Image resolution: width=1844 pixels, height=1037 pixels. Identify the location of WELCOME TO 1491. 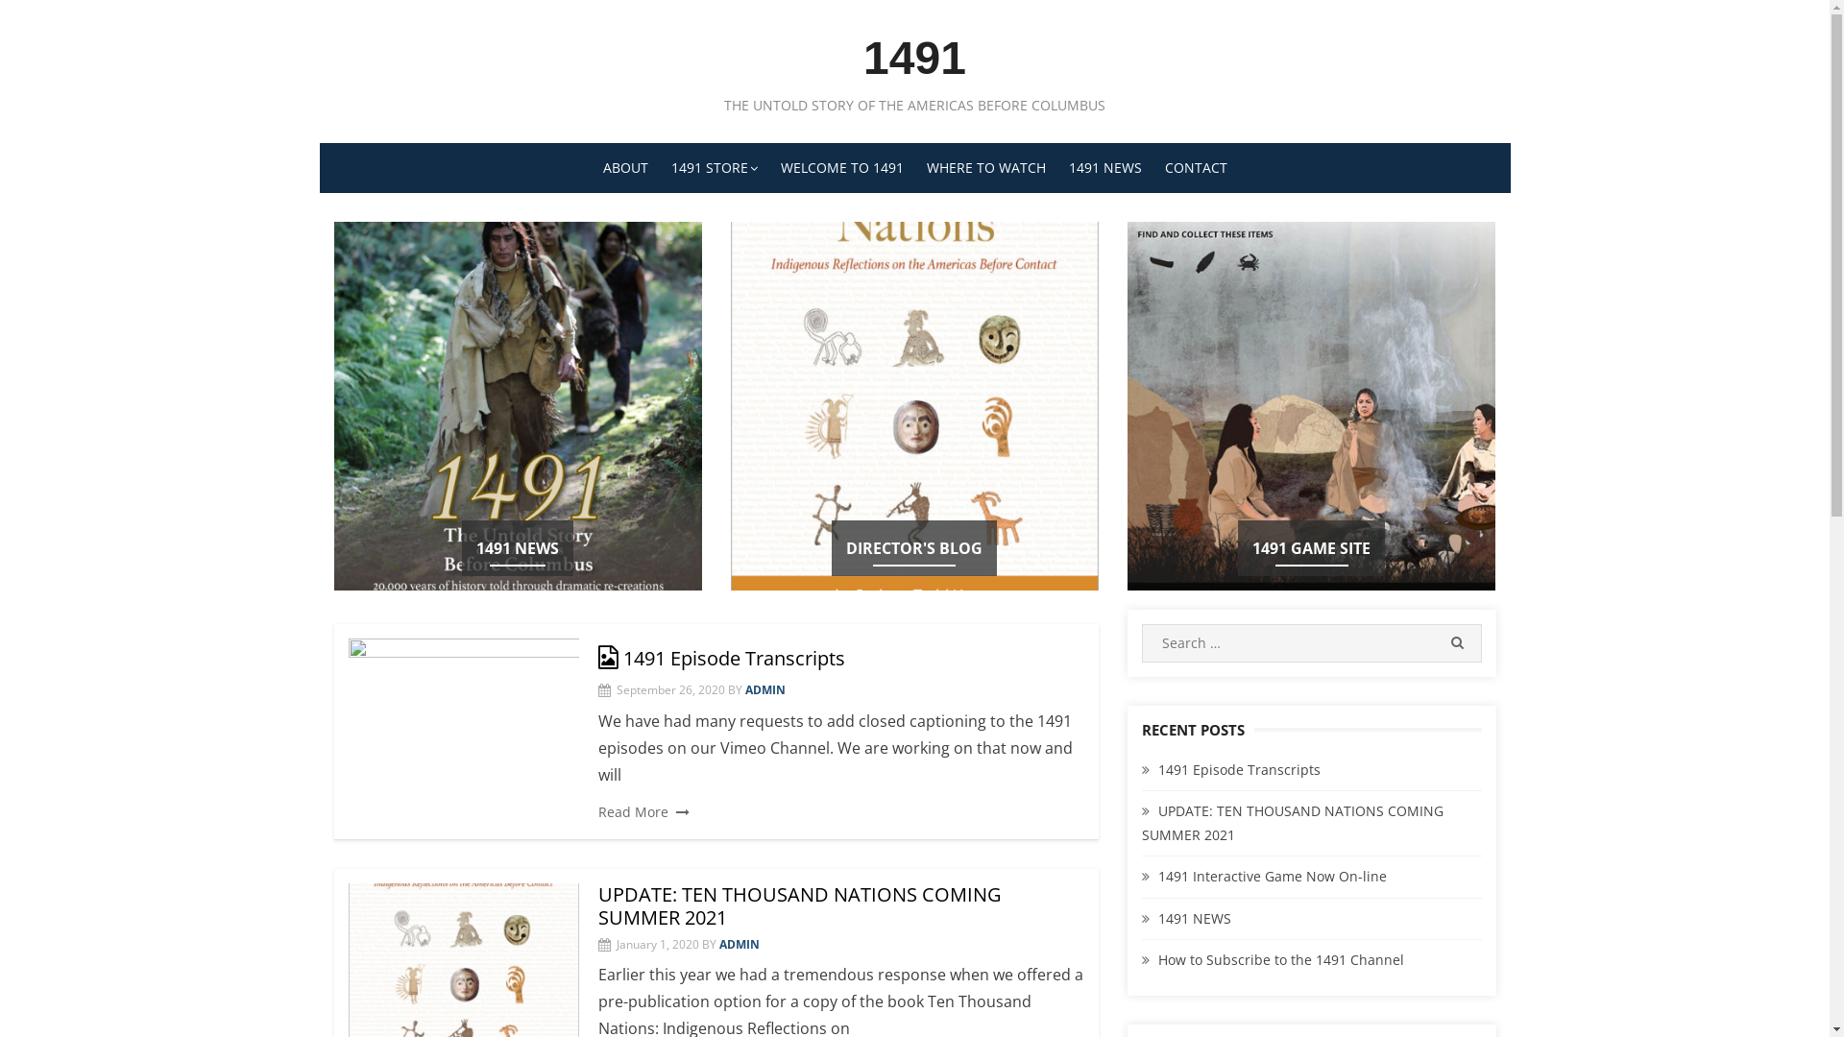
(841, 168).